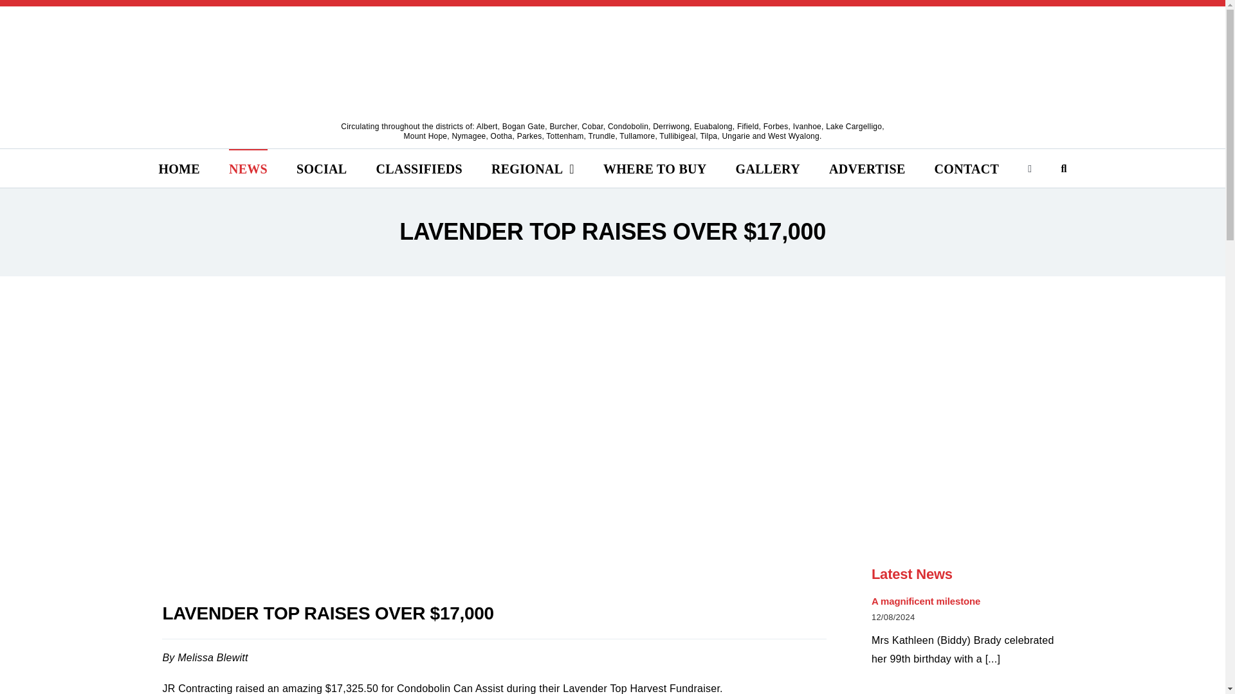 This screenshot has height=694, width=1235. What do you see at coordinates (419, 168) in the screenshot?
I see `CLASSIFIEDS` at bounding box center [419, 168].